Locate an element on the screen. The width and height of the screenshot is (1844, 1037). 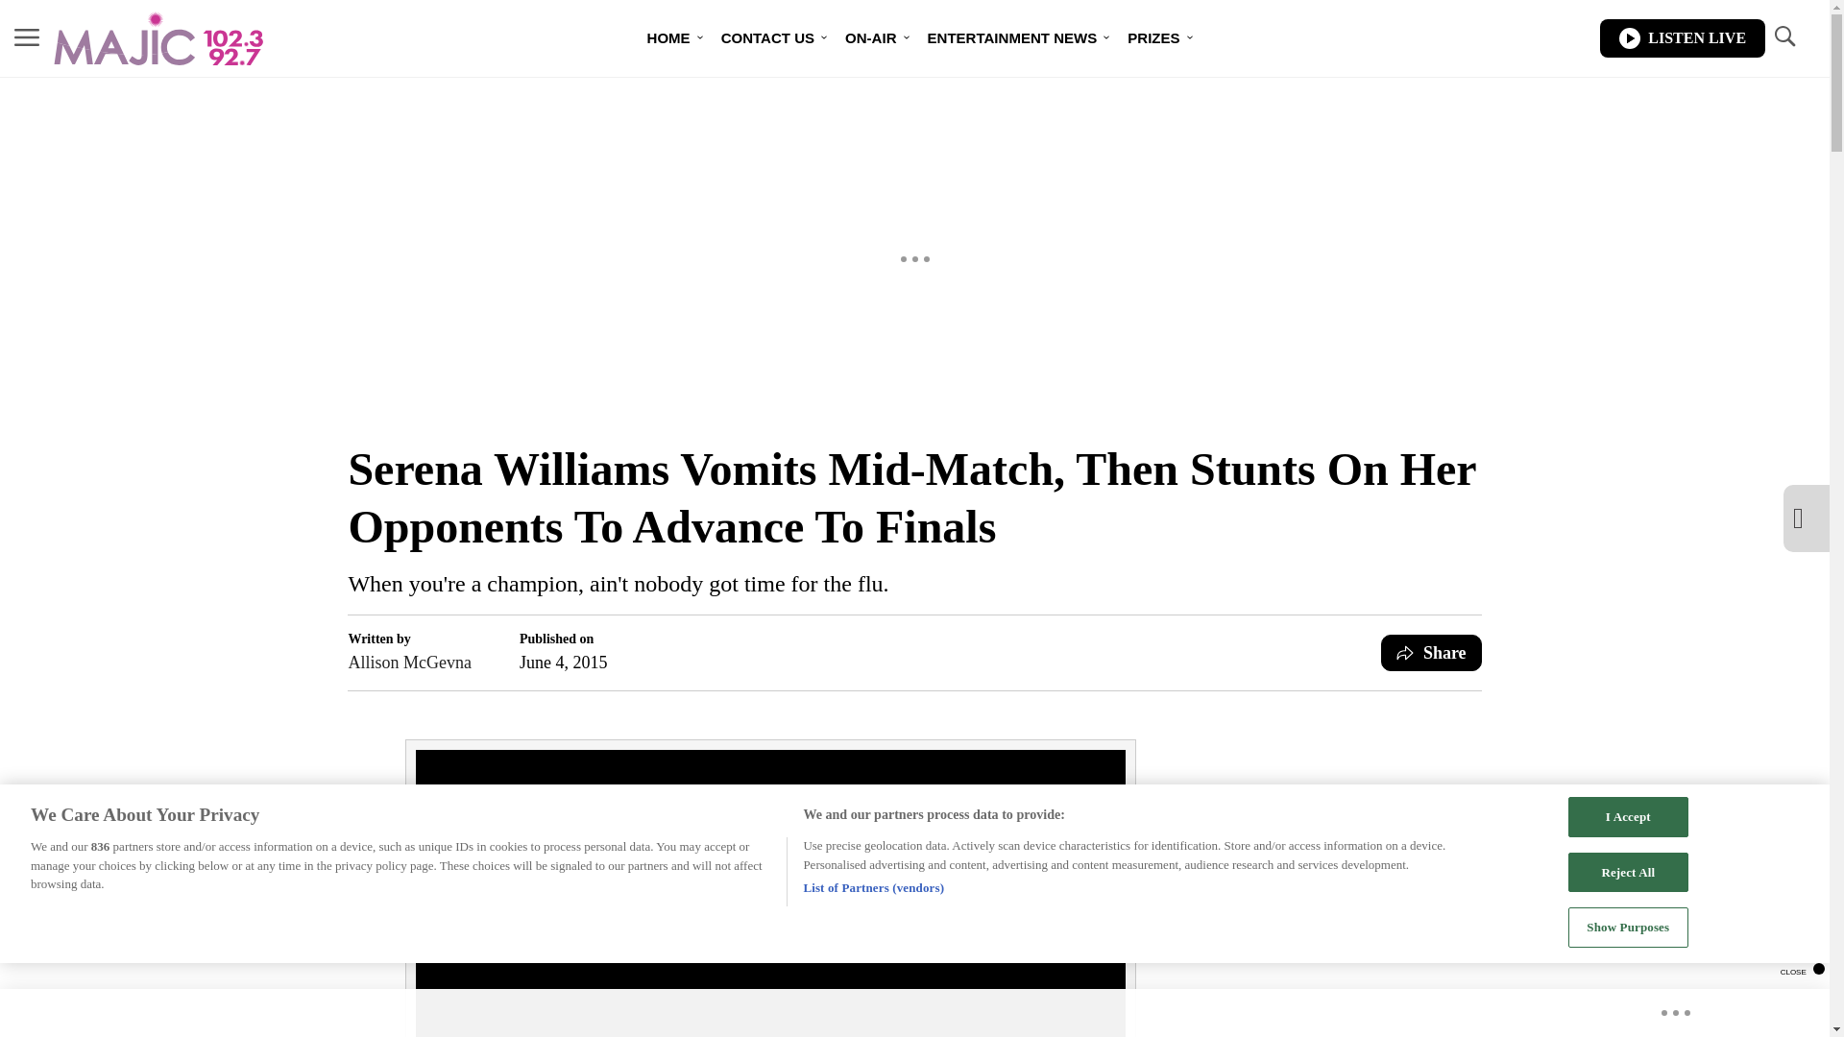
MENU is located at coordinates (27, 36).